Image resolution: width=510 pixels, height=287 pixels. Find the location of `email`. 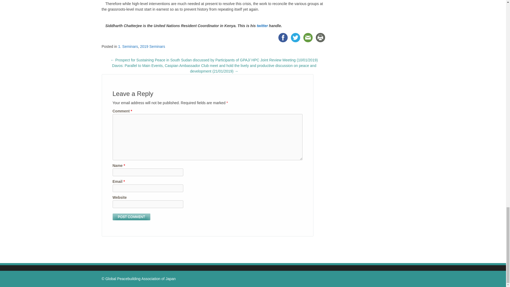

email is located at coordinates (308, 37).